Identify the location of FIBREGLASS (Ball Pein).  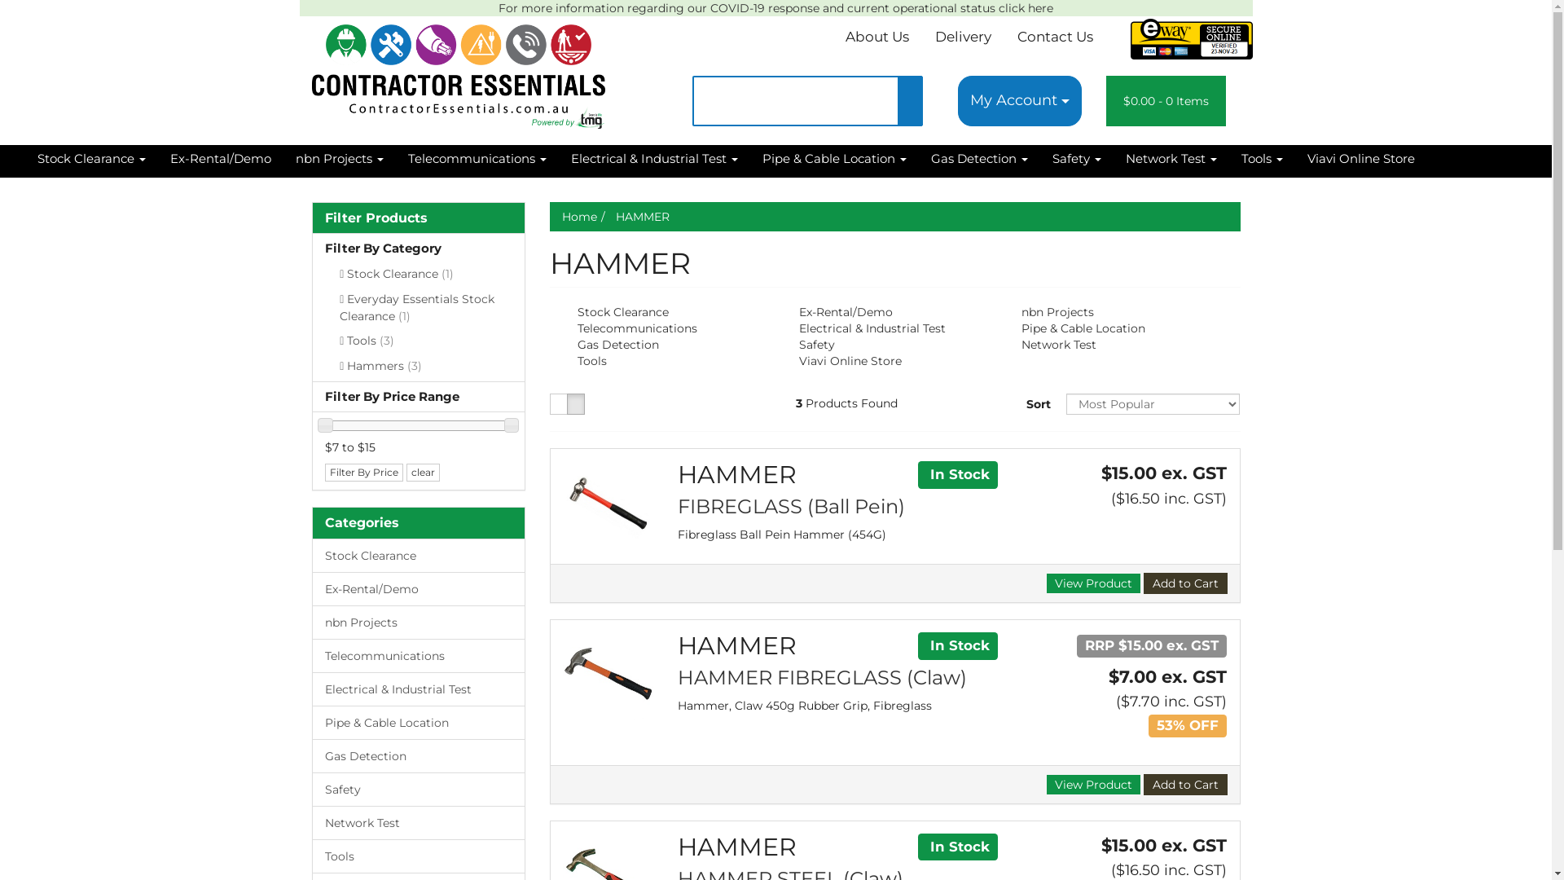
(792, 507).